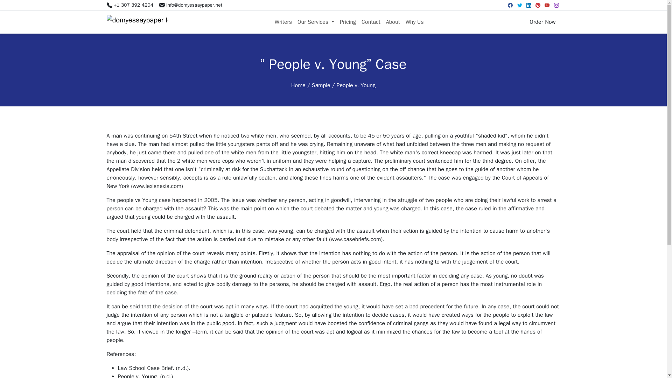 Image resolution: width=672 pixels, height=378 pixels. I want to click on Sample, so click(321, 85).